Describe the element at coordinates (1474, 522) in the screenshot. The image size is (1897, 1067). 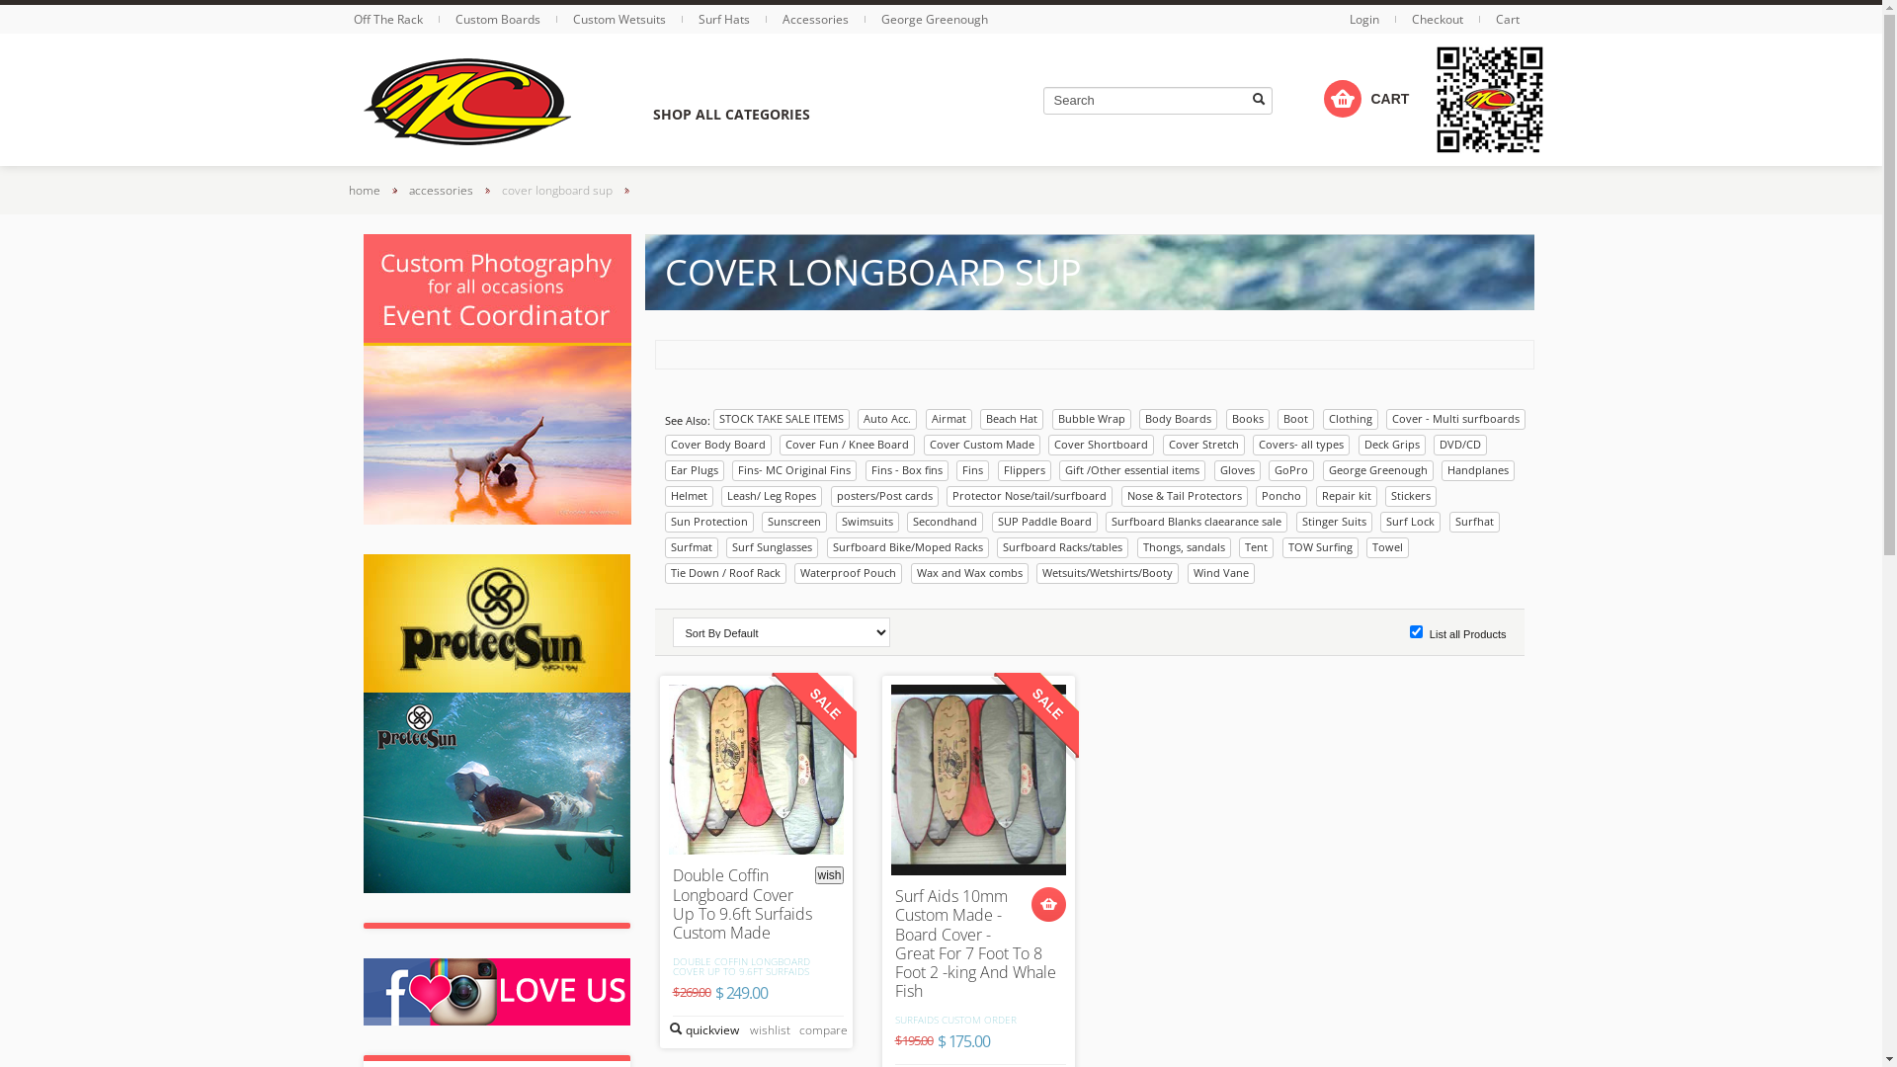
I see `Surfhat` at that location.